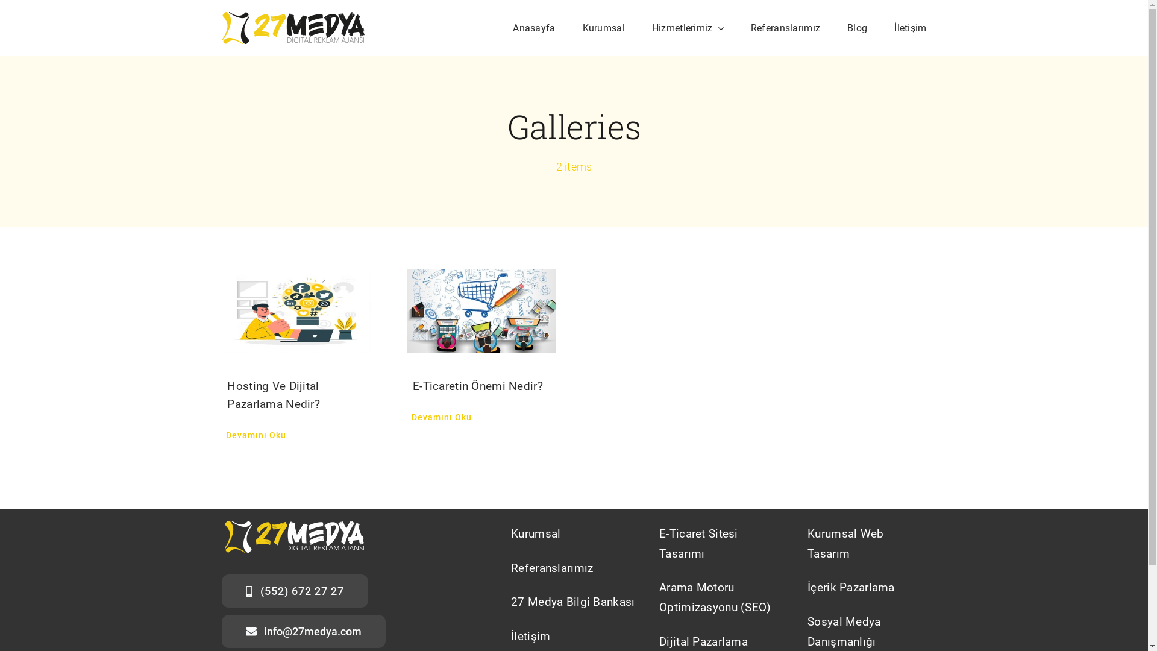 The image size is (1157, 651). I want to click on Hizmetlerimiz, so click(688, 28).